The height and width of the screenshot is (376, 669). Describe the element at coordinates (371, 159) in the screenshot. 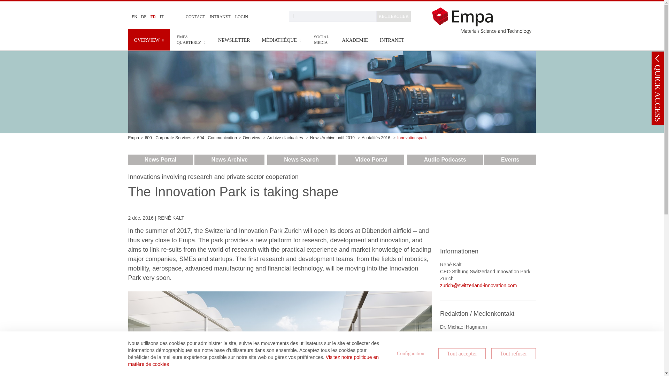

I see `Video Portal` at that location.